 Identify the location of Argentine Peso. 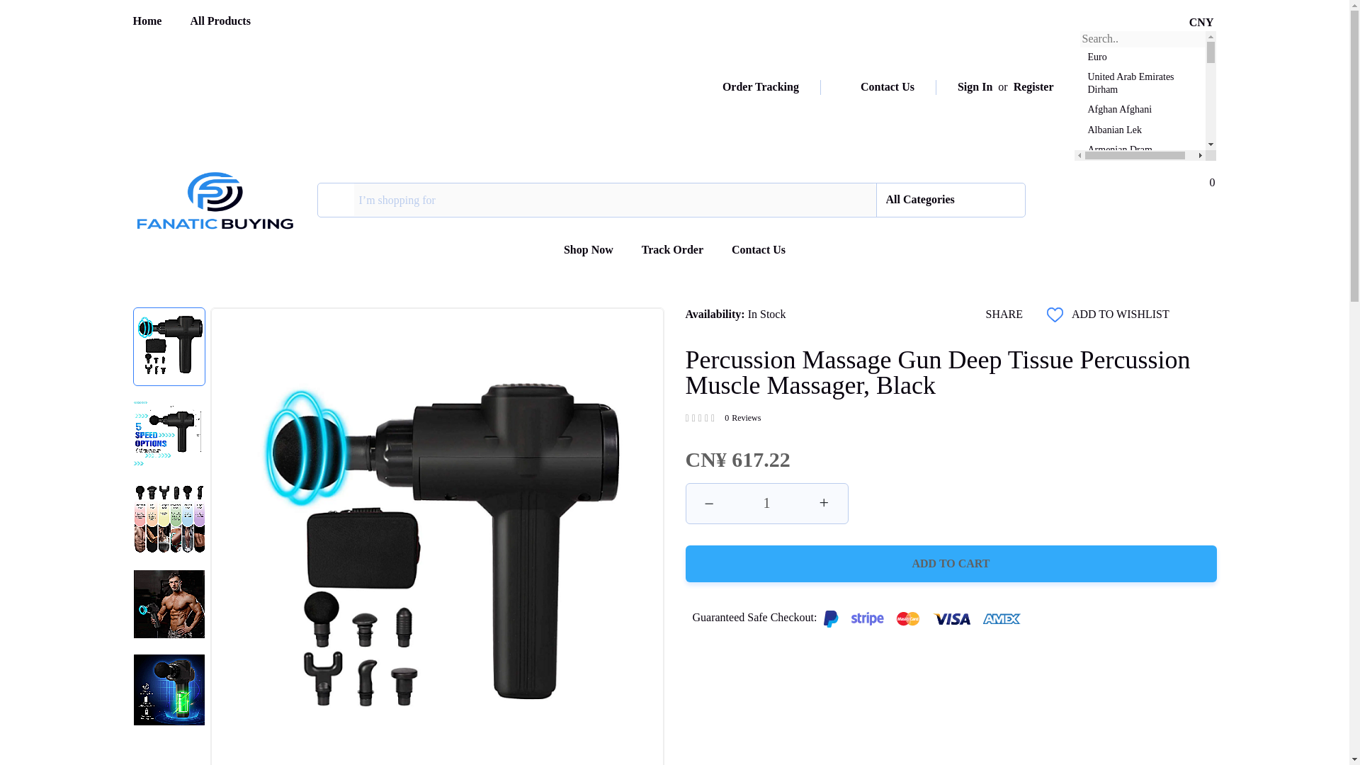
(1138, 169).